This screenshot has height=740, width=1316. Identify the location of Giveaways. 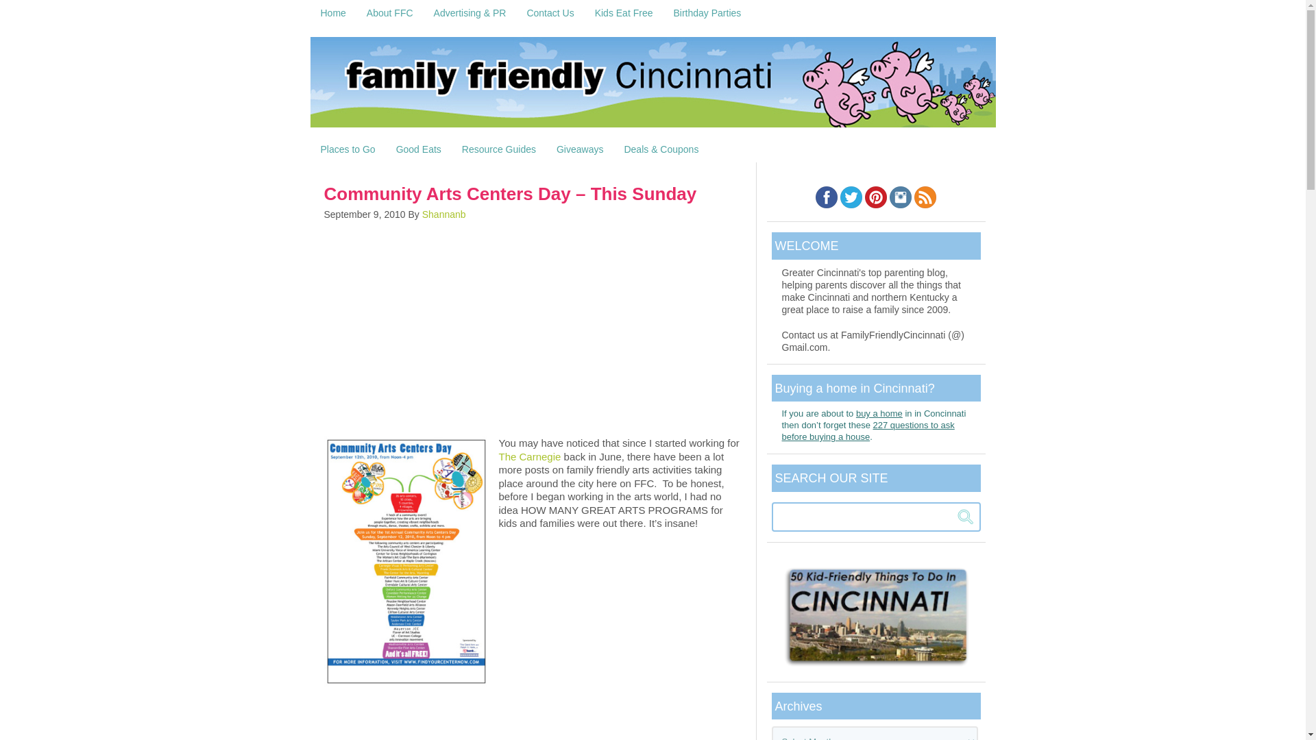
(579, 149).